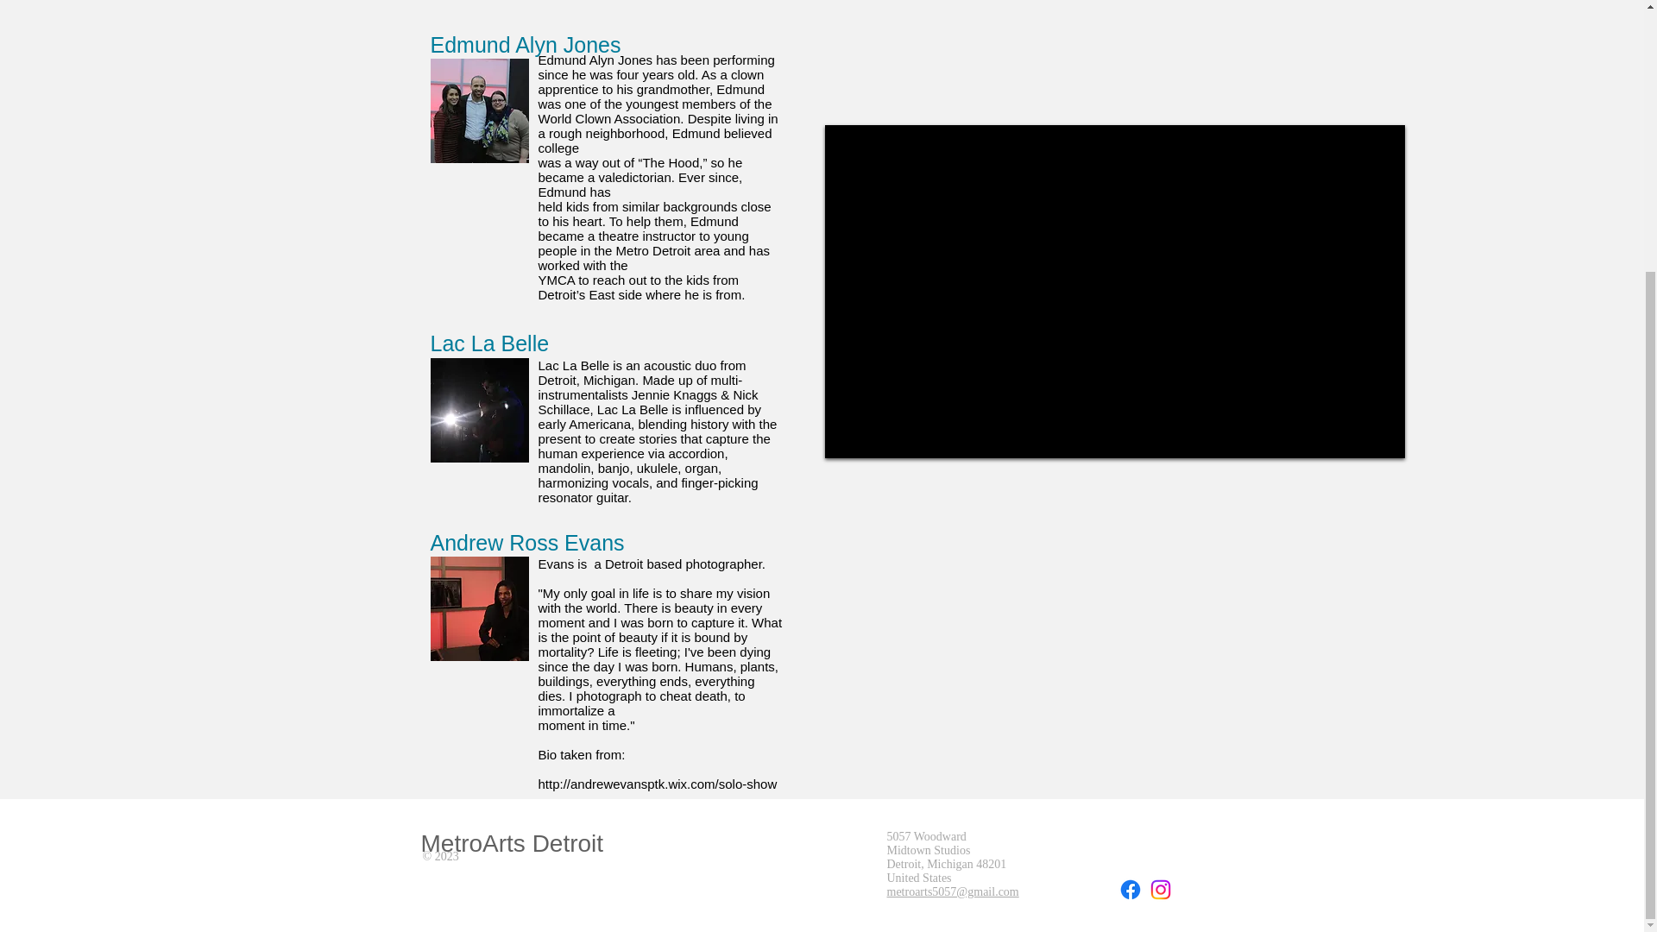 This screenshot has width=1657, height=932. What do you see at coordinates (478, 110) in the screenshot?
I see `edmund.JPG` at bounding box center [478, 110].